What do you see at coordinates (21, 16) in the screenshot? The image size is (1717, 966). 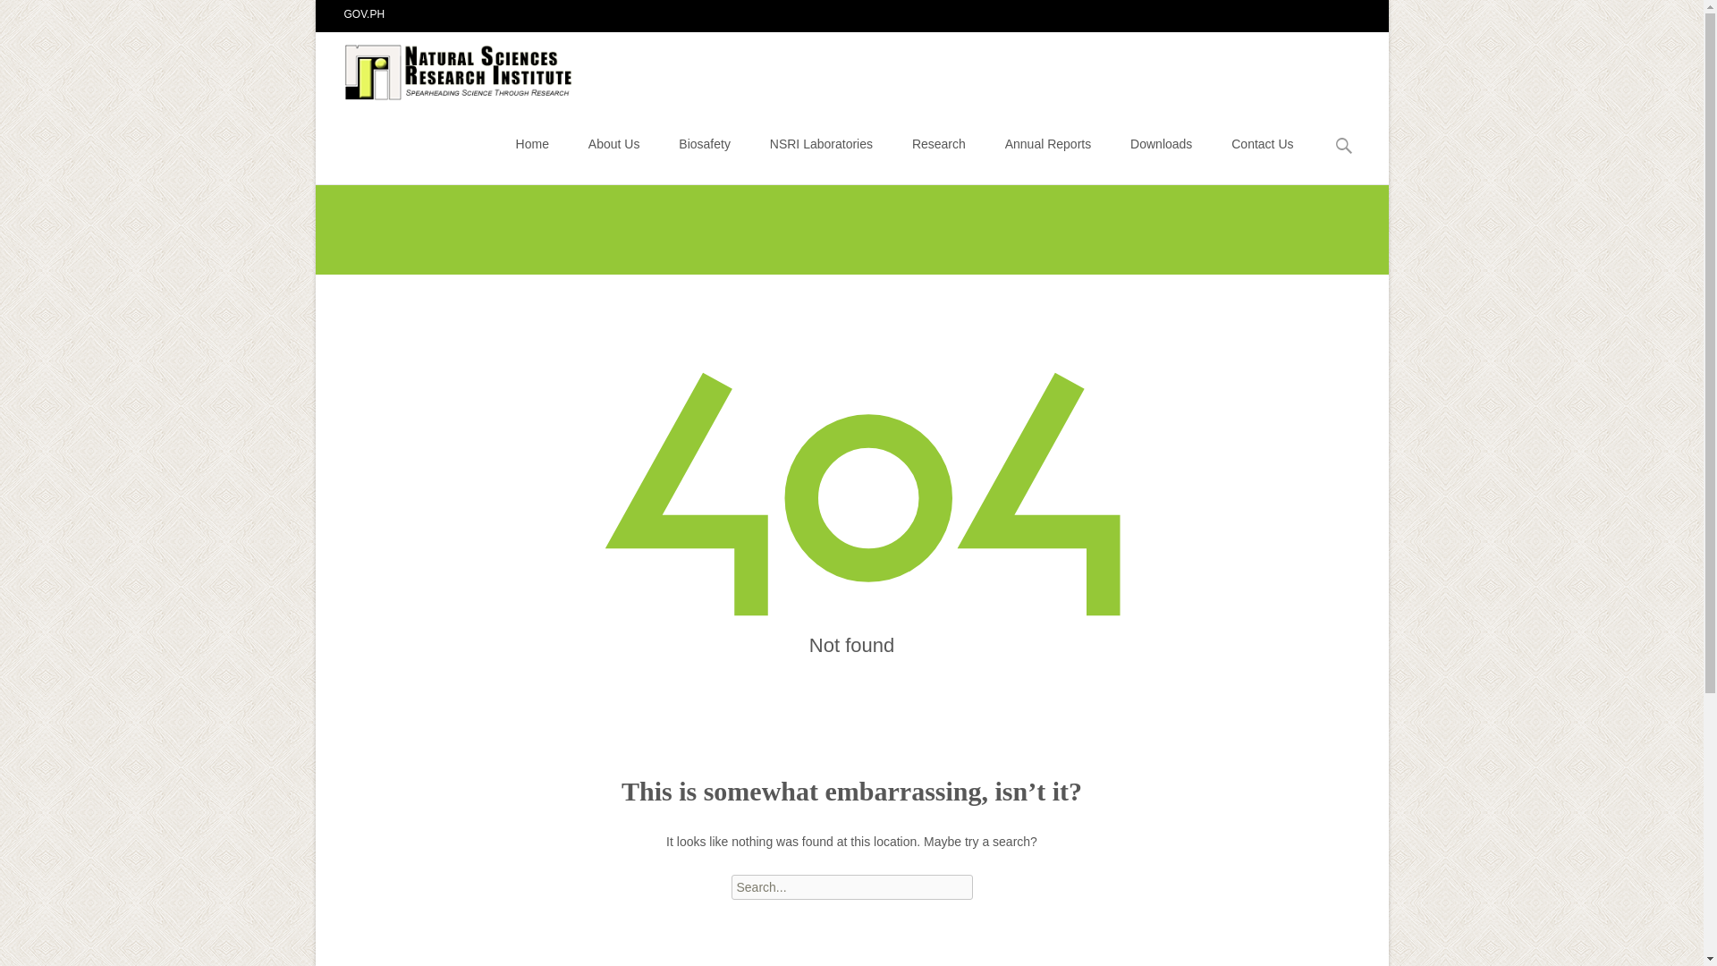 I see `Search` at bounding box center [21, 16].